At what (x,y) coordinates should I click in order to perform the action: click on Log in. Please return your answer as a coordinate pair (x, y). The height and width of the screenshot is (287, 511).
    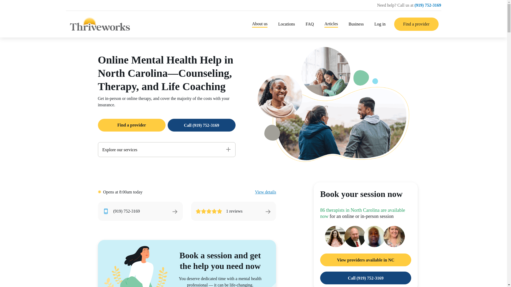
    Looking at the image, I should click on (380, 24).